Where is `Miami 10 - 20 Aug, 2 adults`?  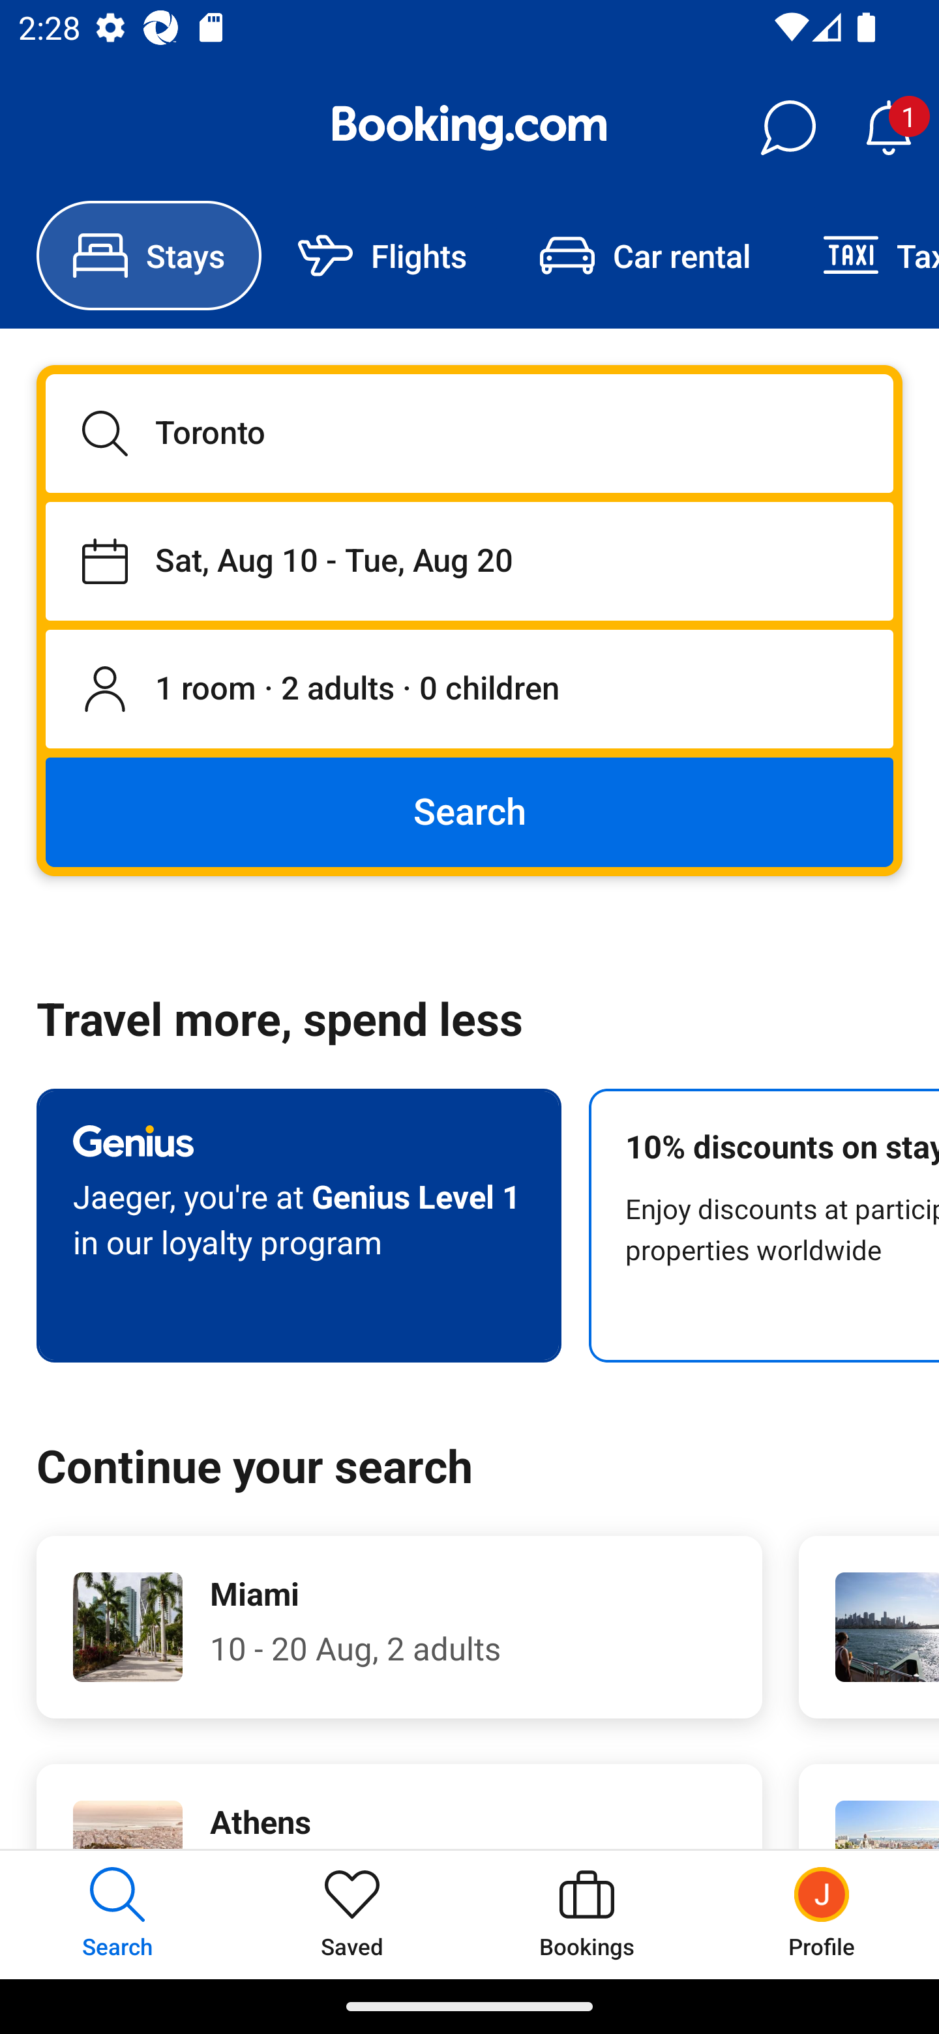
Miami 10 - 20 Aug, 2 adults is located at coordinates (399, 1627).